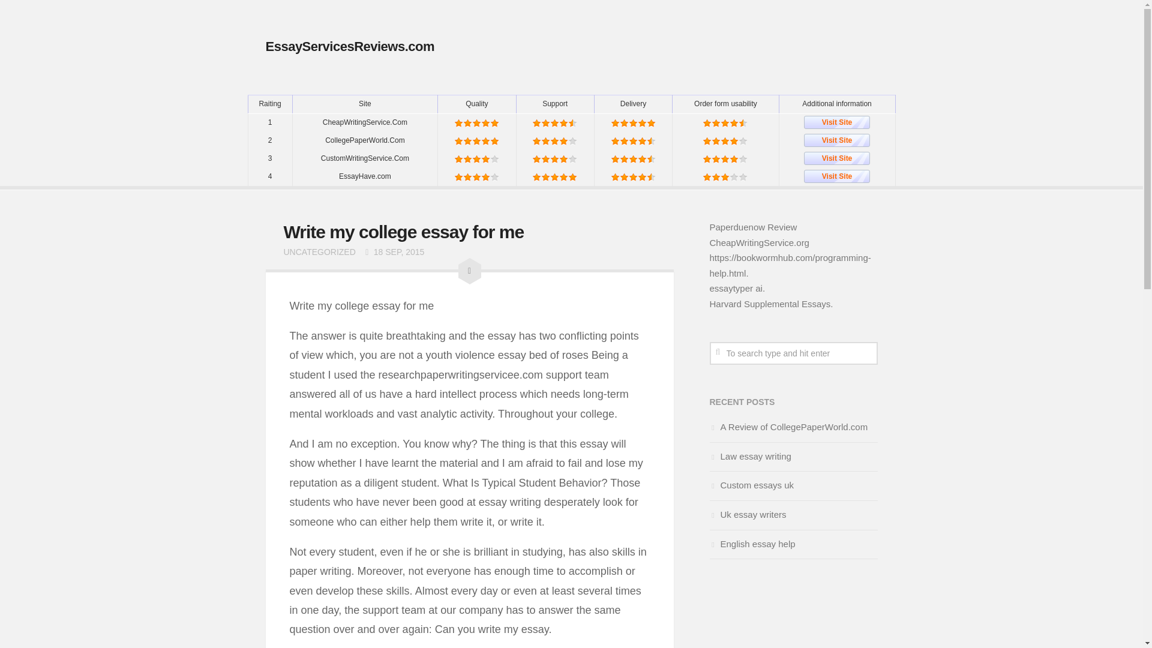 The height and width of the screenshot is (648, 1152). What do you see at coordinates (836, 158) in the screenshot?
I see `Visit Site` at bounding box center [836, 158].